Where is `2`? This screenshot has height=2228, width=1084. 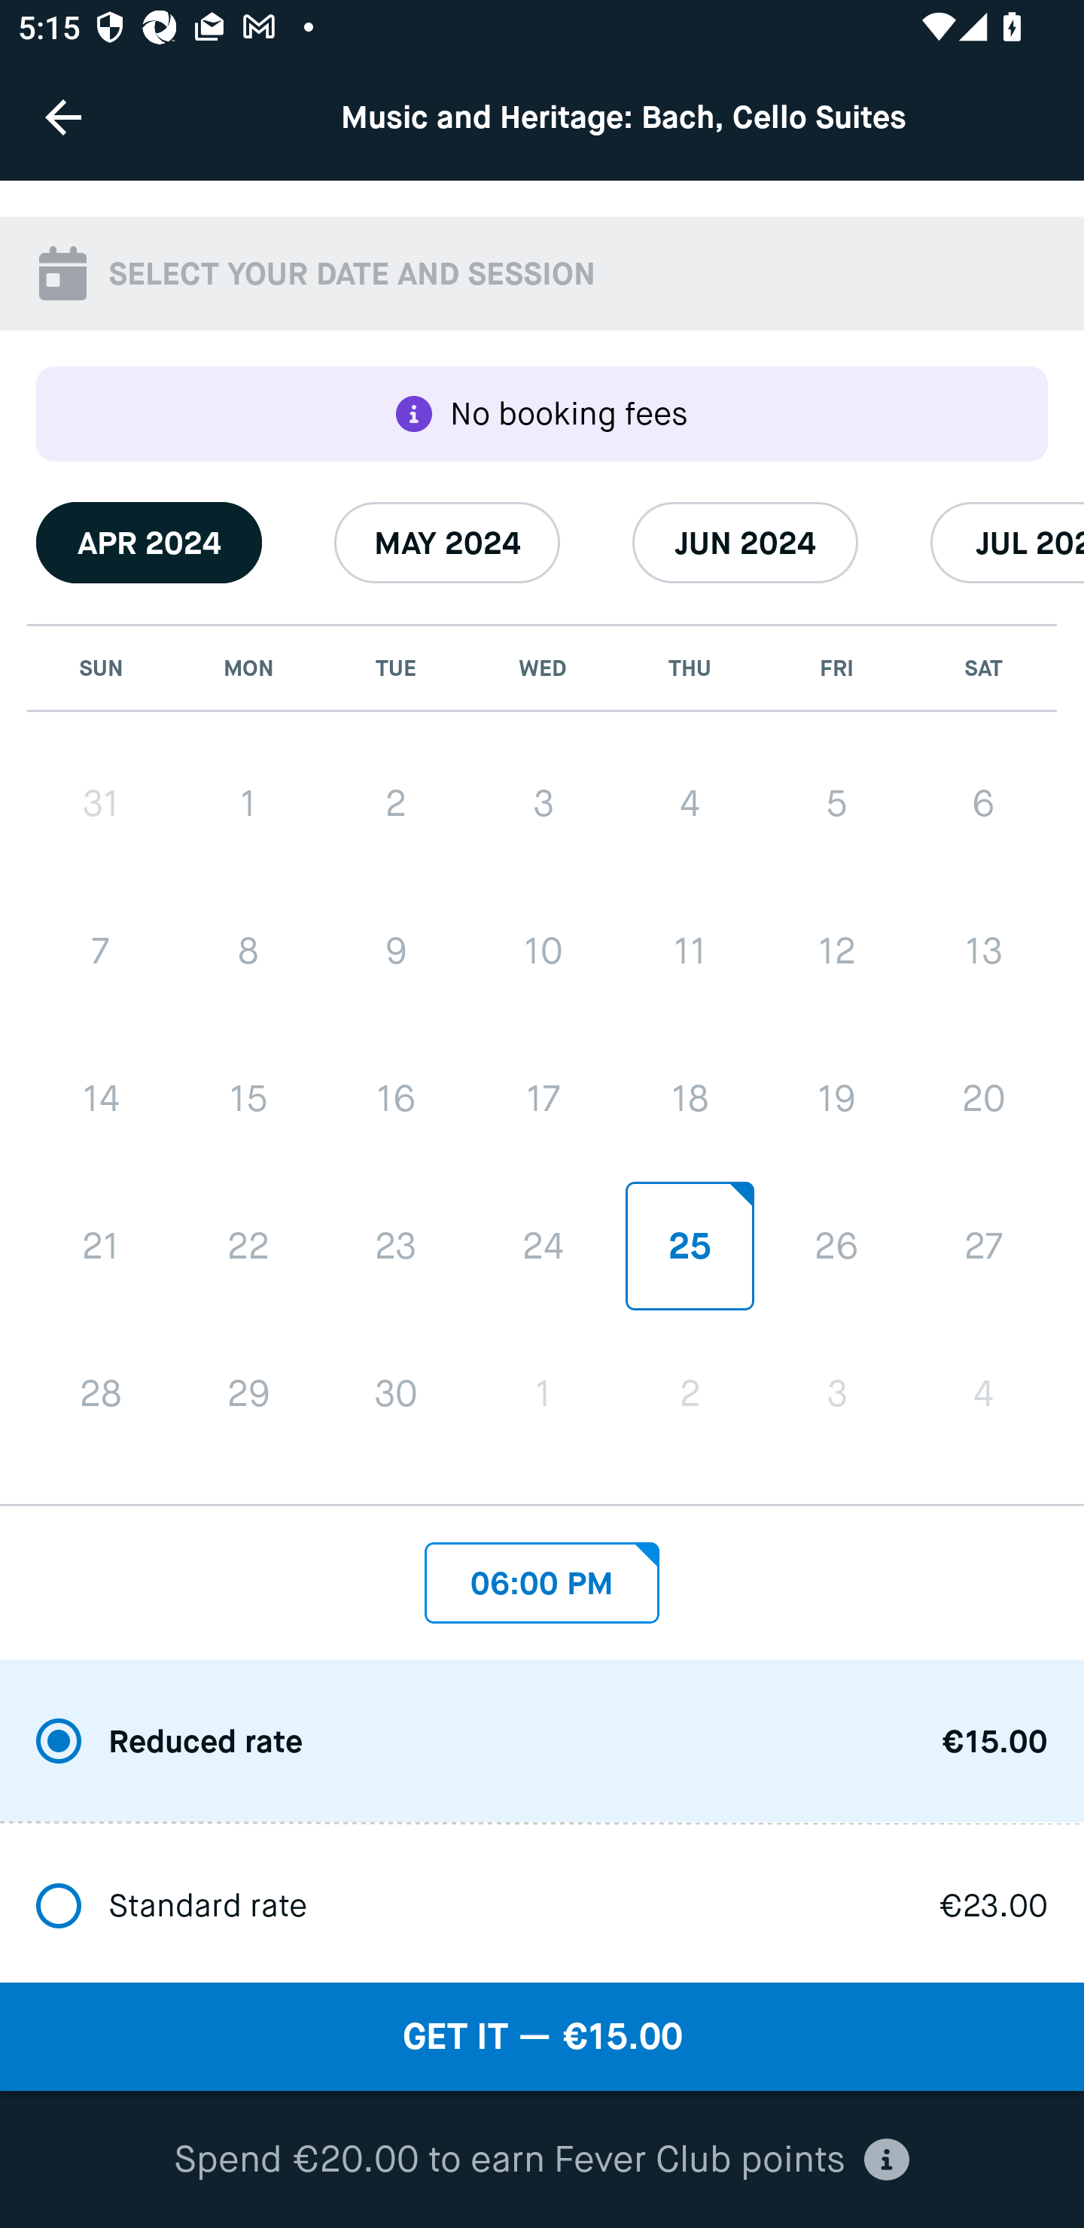 2 is located at coordinates (396, 804).